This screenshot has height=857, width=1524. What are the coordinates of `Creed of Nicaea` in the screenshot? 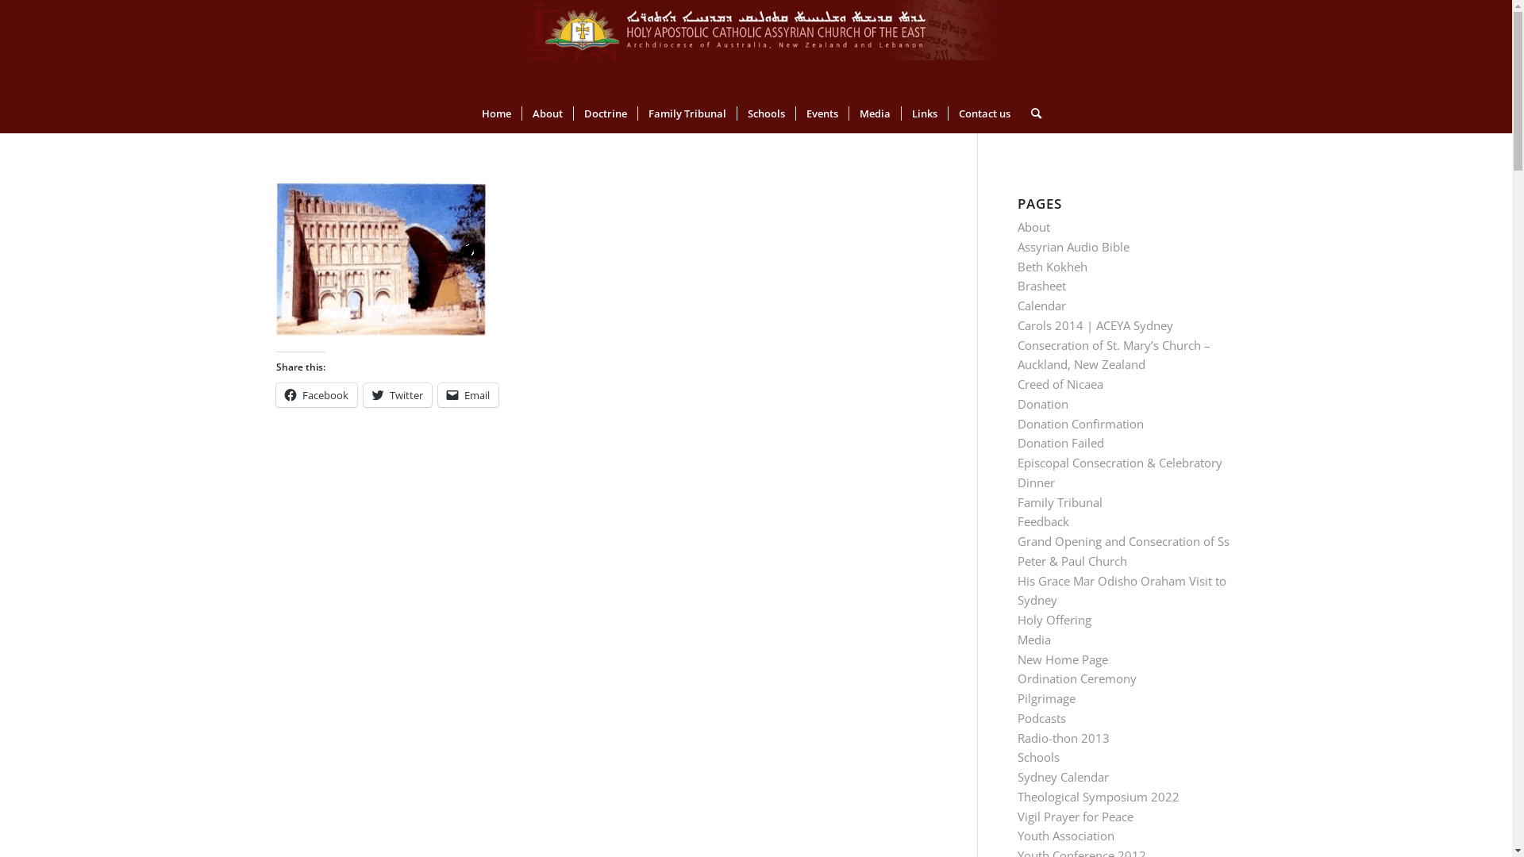 It's located at (1060, 384).